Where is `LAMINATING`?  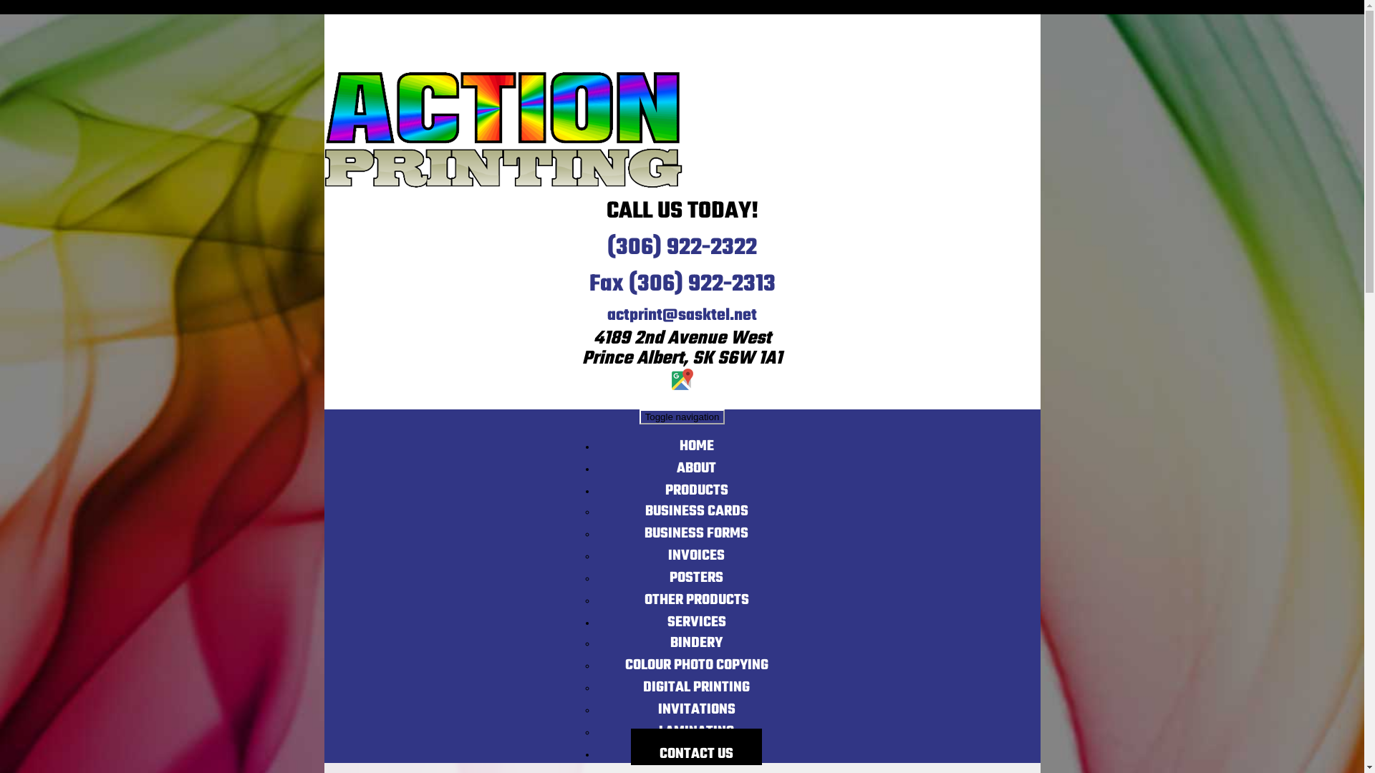
LAMINATING is located at coordinates (696, 724).